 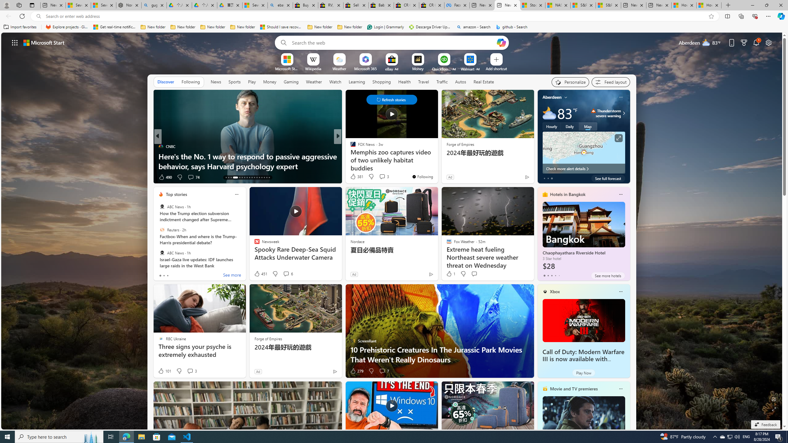 What do you see at coordinates (353, 177) in the screenshot?
I see `20 Like` at bounding box center [353, 177].